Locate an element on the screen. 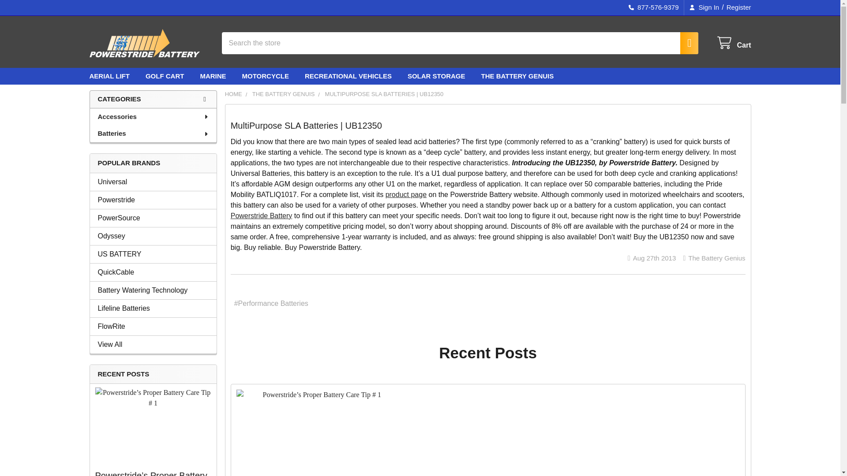 The width and height of the screenshot is (847, 476). Lifeline Batteries is located at coordinates (153, 308).